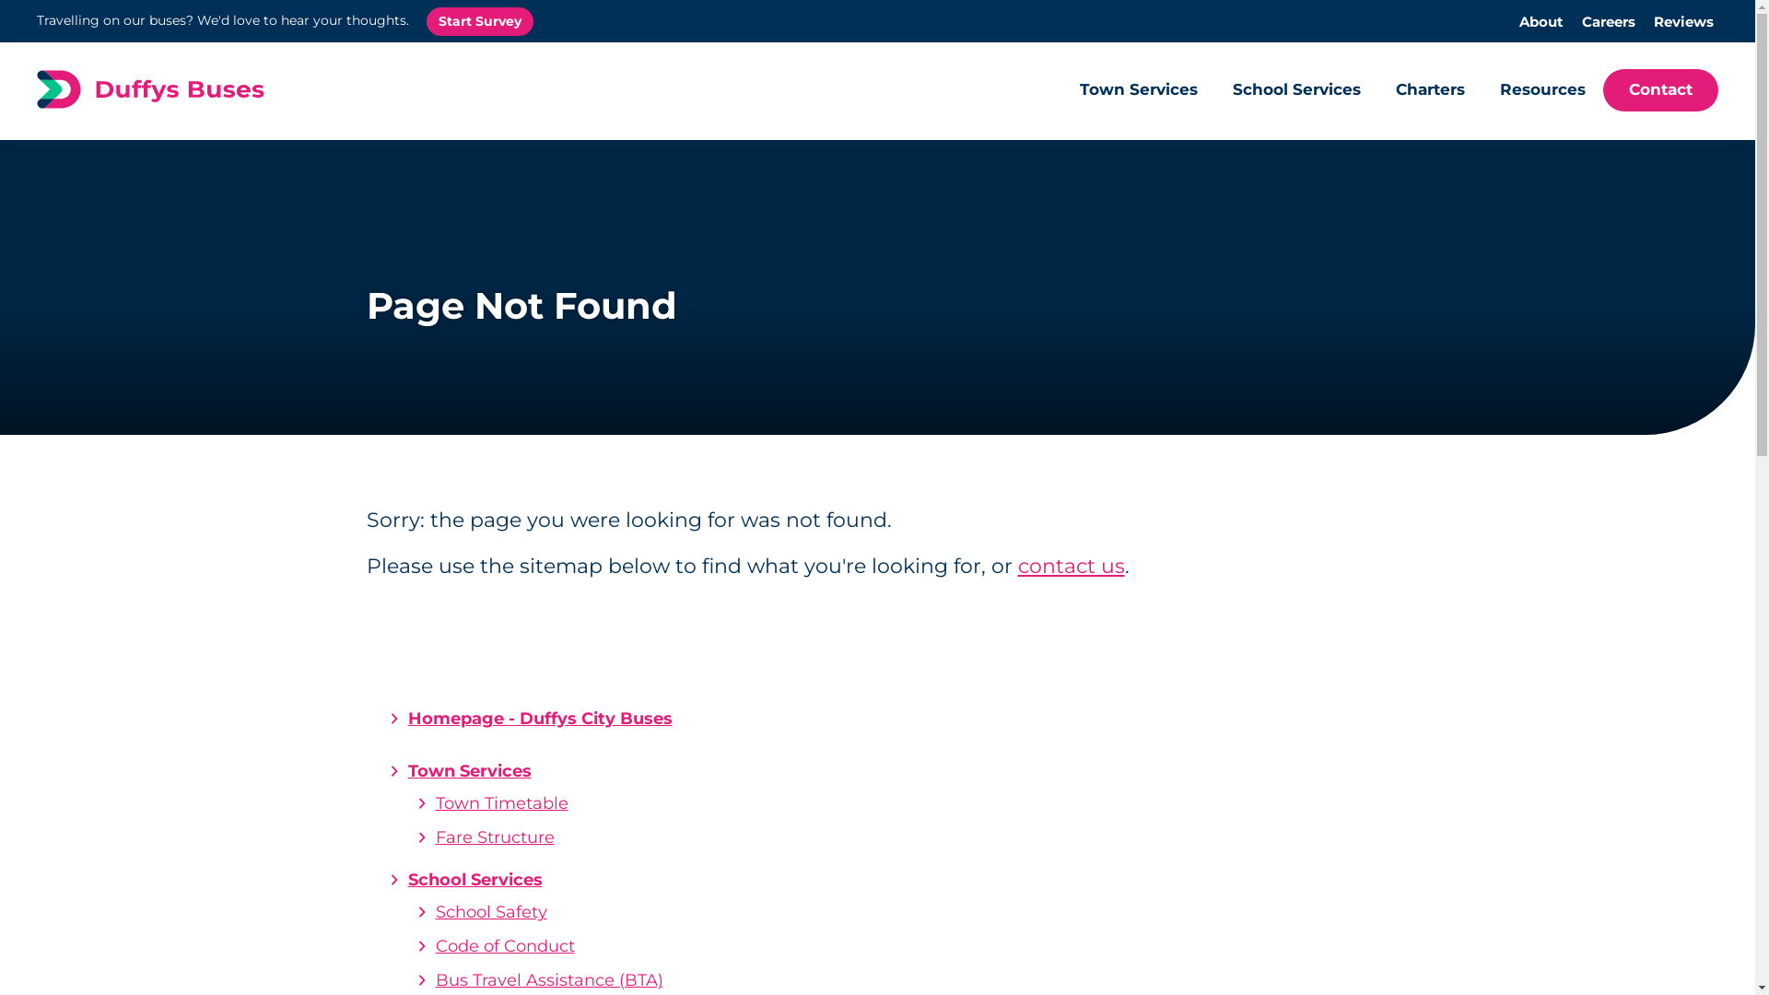 The width and height of the screenshot is (1769, 995). Describe the element at coordinates (1660, 91) in the screenshot. I see `Contact` at that location.